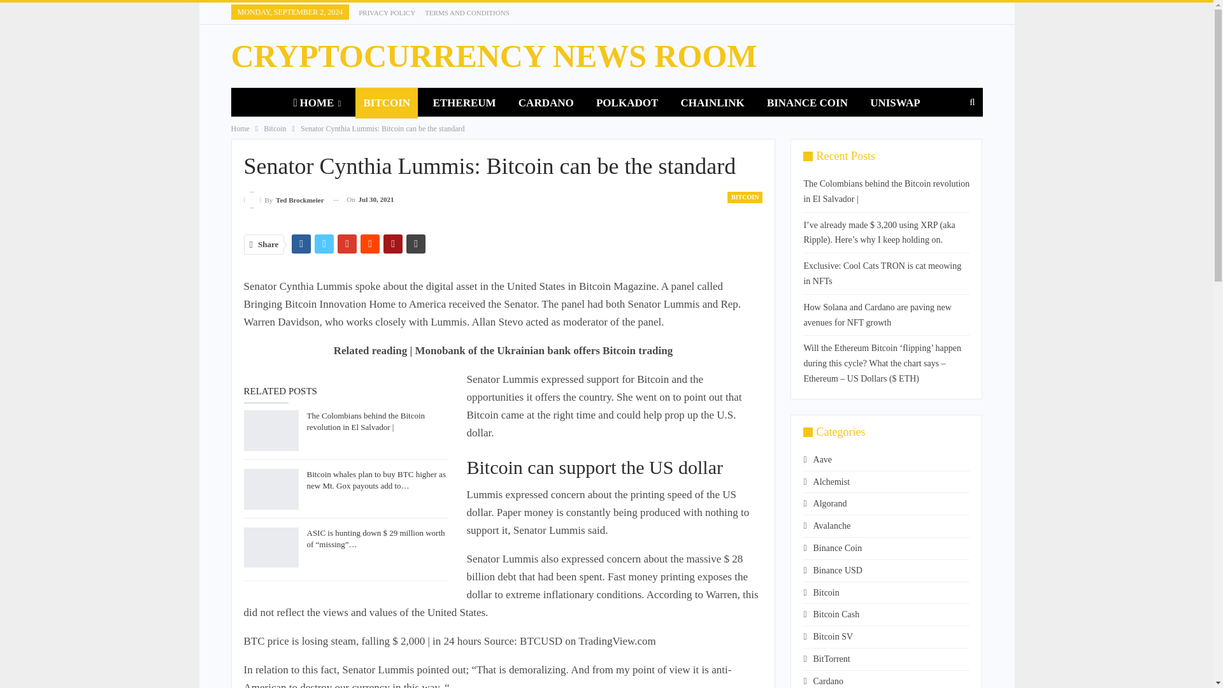 This screenshot has width=1223, height=688. Describe the element at coordinates (547, 103) in the screenshot. I see `CARDANO` at that location.